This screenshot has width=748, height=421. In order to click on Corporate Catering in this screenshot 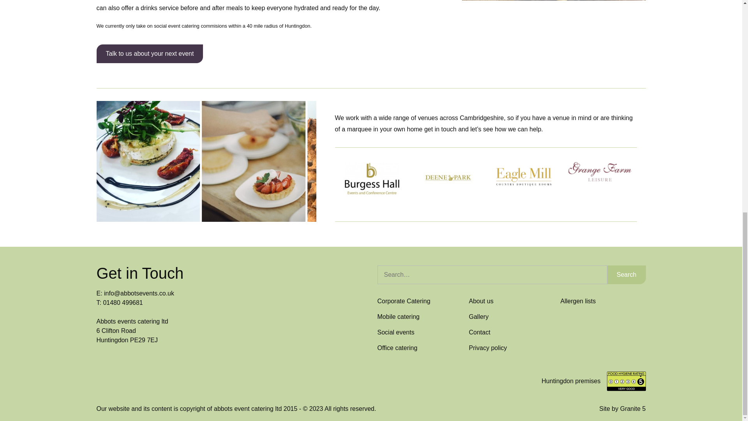, I will do `click(404, 301)`.